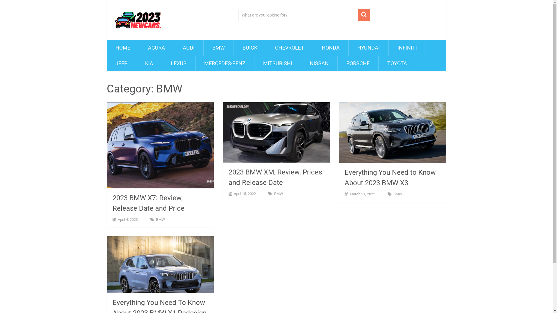  Describe the element at coordinates (390, 178) in the screenshot. I see `Everything You Need to Know About 2023 BMW X3` at that location.